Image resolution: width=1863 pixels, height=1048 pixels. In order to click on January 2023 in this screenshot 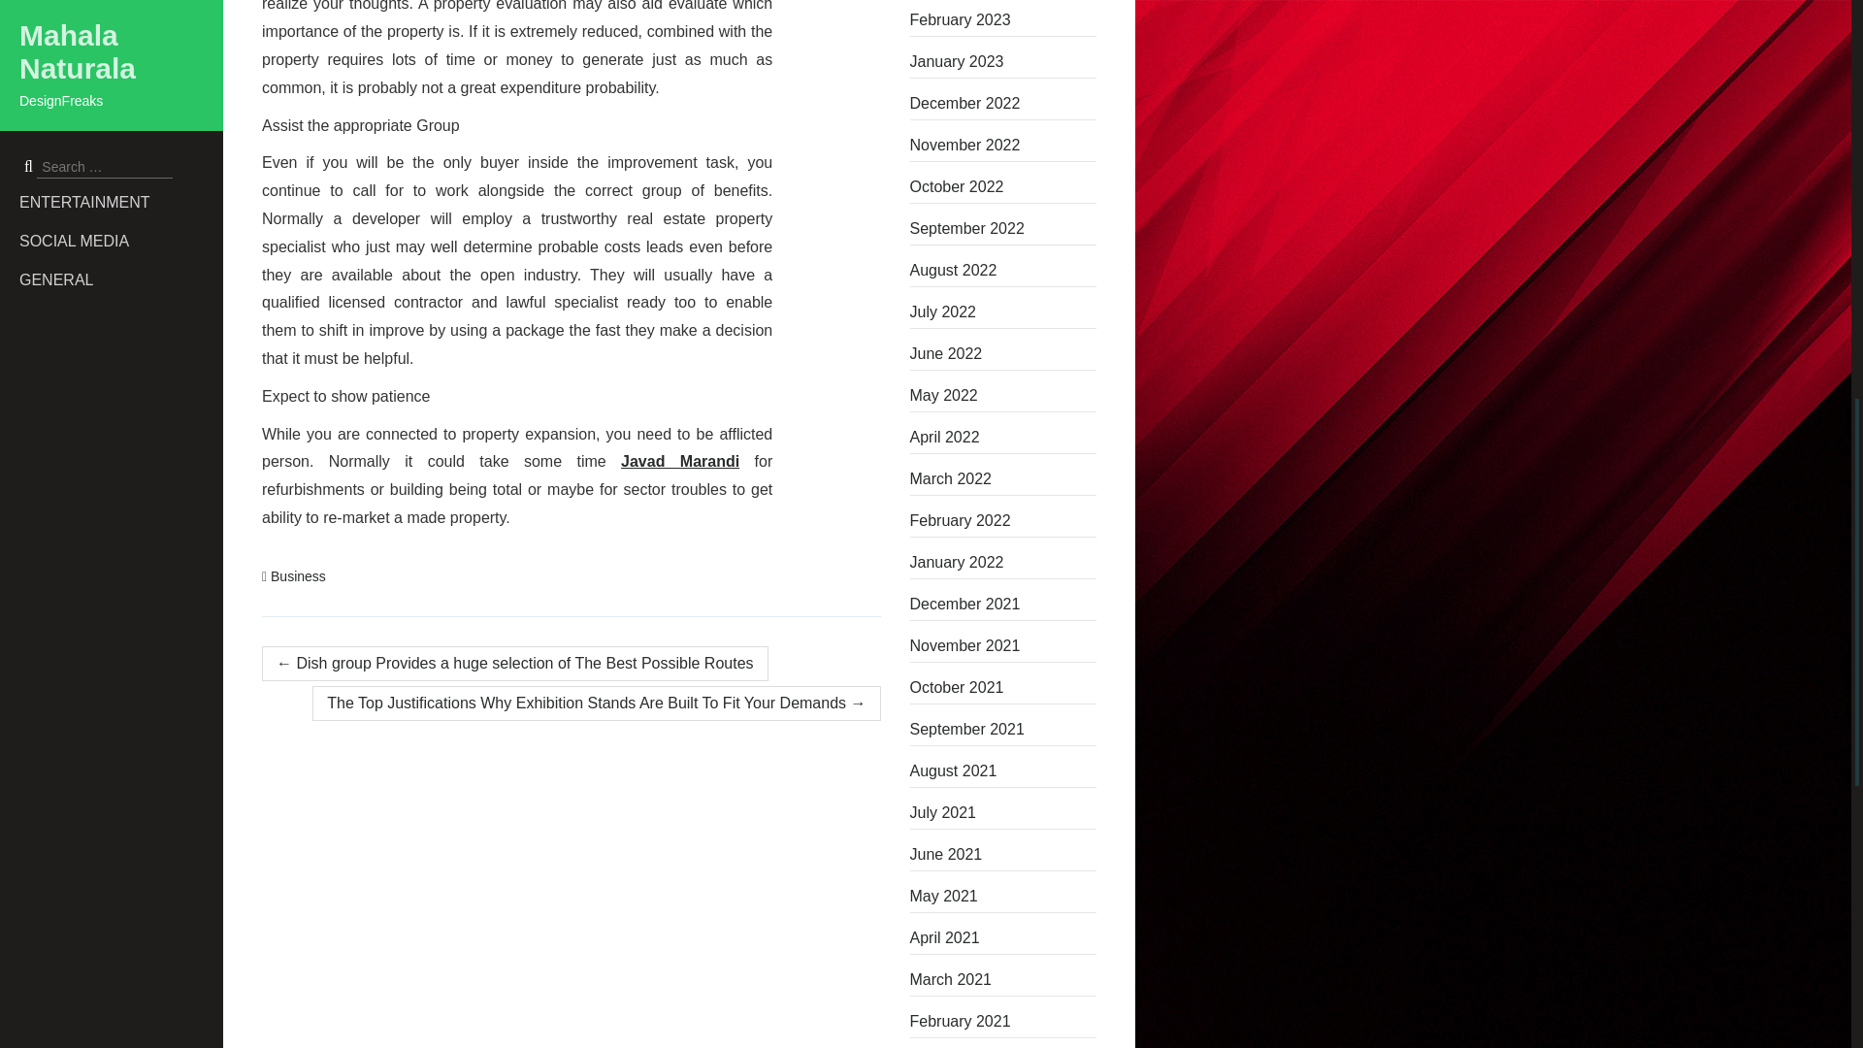, I will do `click(1003, 61)`.